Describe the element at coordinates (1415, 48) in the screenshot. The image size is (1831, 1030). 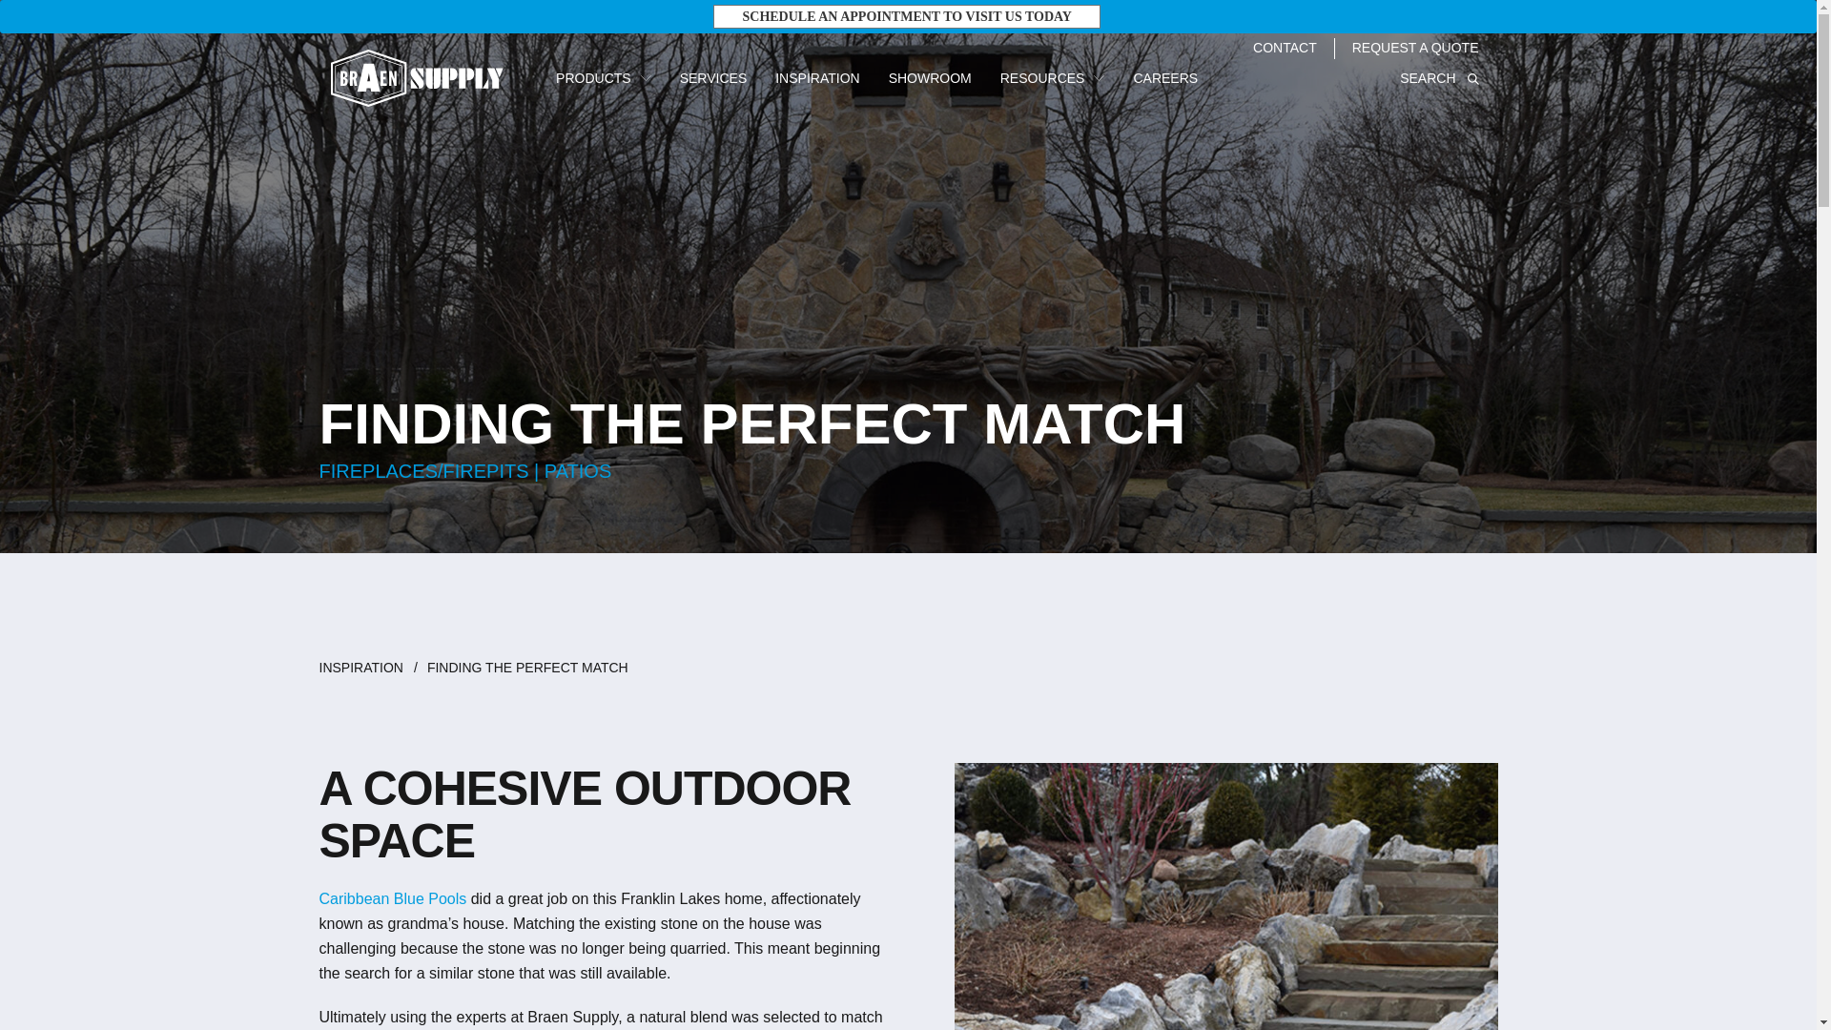
I see `REQUEST A QUOTE` at that location.